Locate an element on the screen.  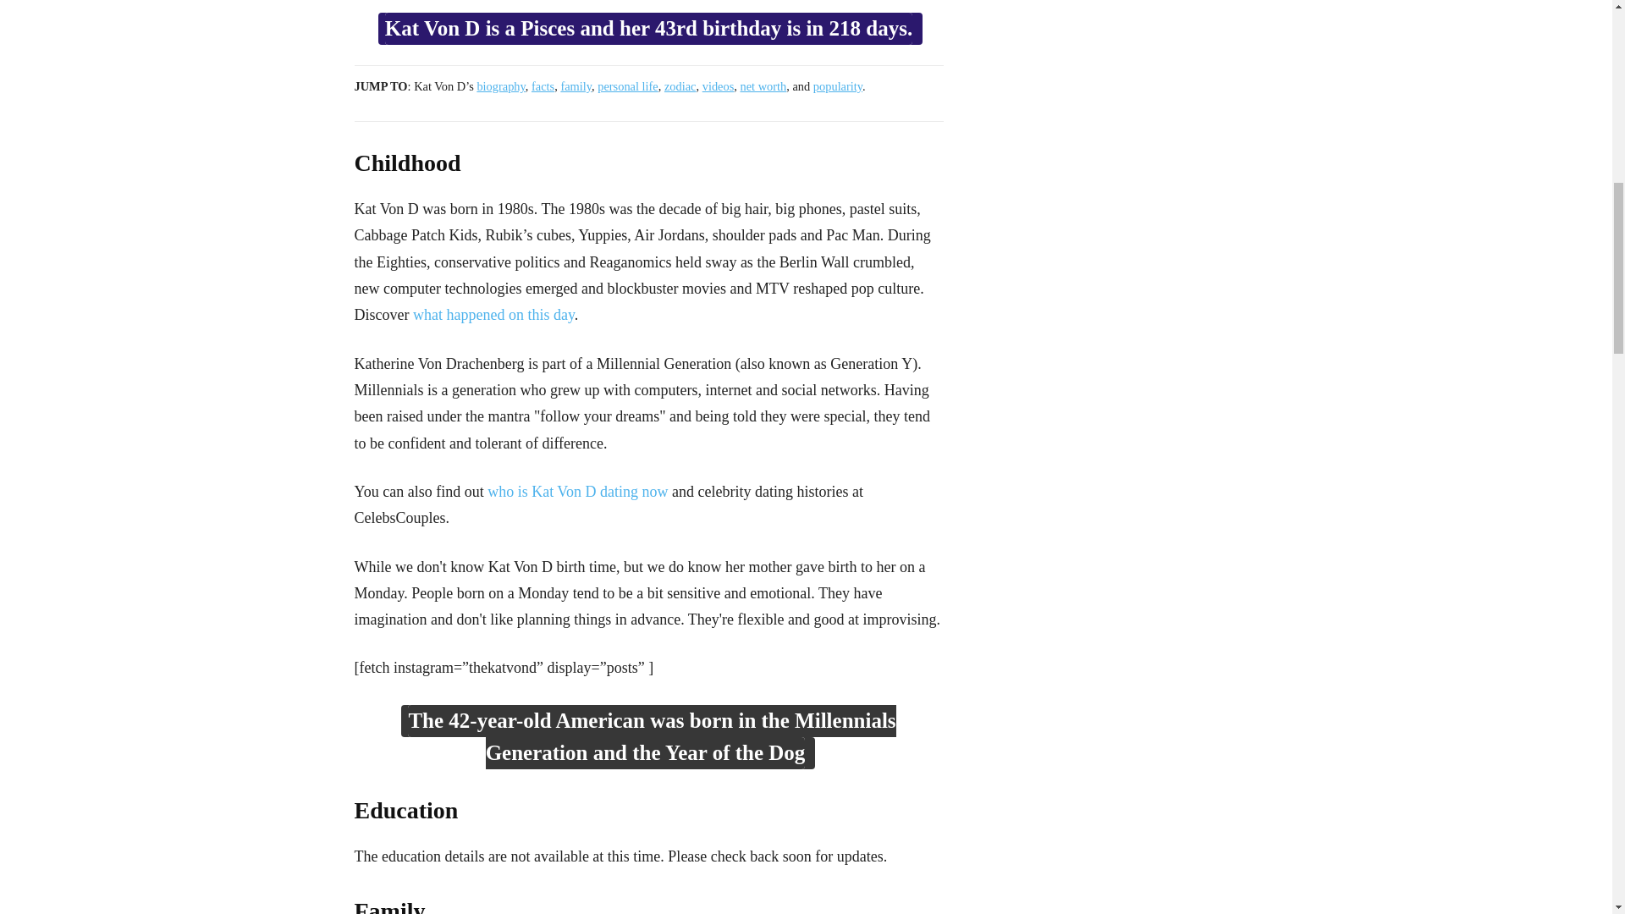
biography is located at coordinates (500, 86).